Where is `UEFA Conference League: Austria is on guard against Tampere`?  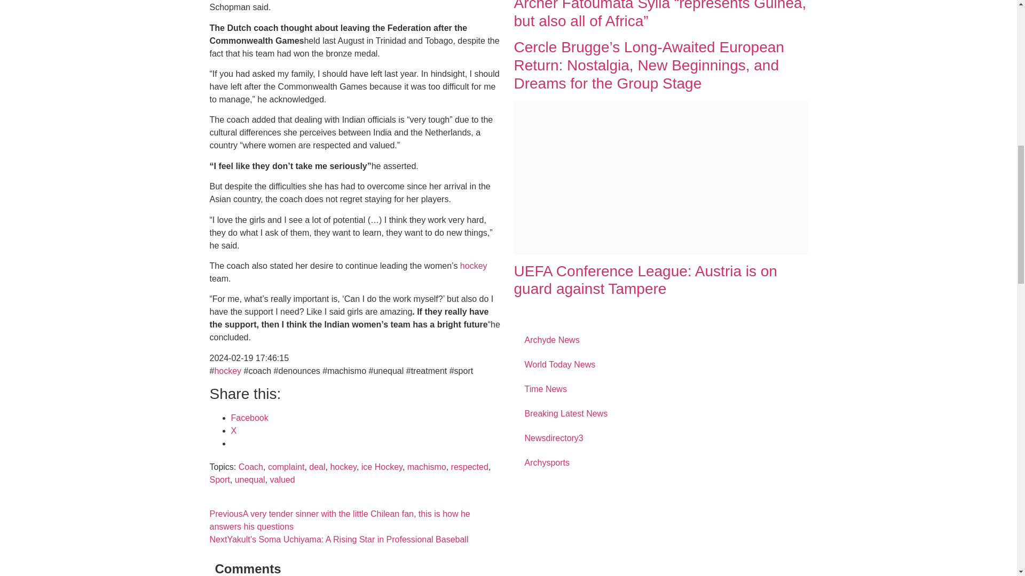
UEFA Conference League: Austria is on guard against Tampere is located at coordinates (660, 177).